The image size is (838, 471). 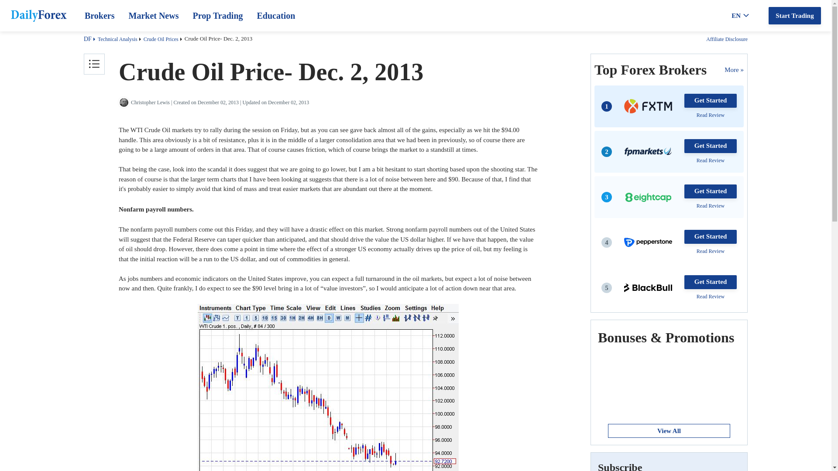 I want to click on Crude Oil, so click(x=328, y=387).